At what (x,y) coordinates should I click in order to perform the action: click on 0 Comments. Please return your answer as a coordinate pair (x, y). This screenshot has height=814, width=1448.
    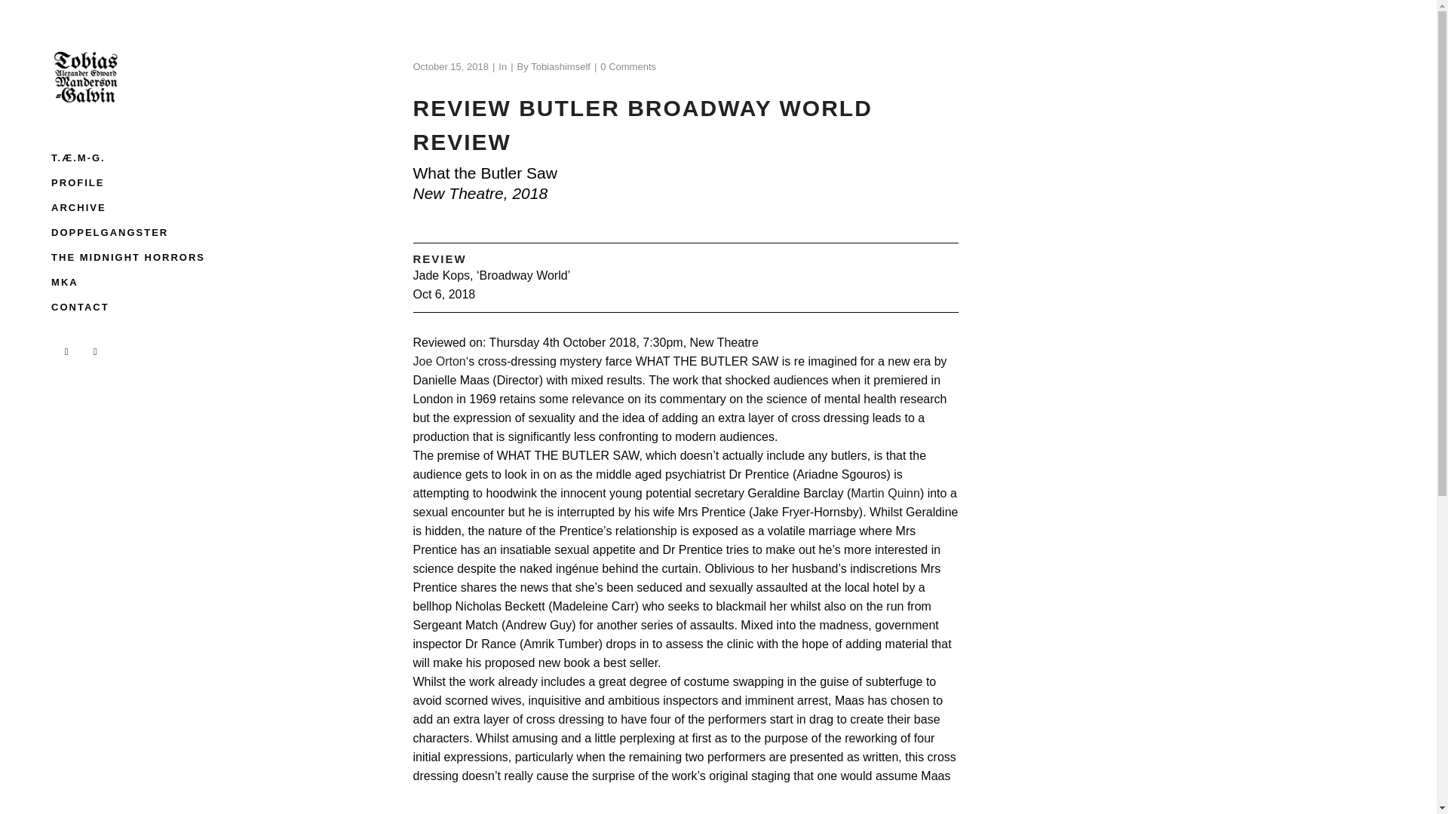
    Looking at the image, I should click on (627, 66).